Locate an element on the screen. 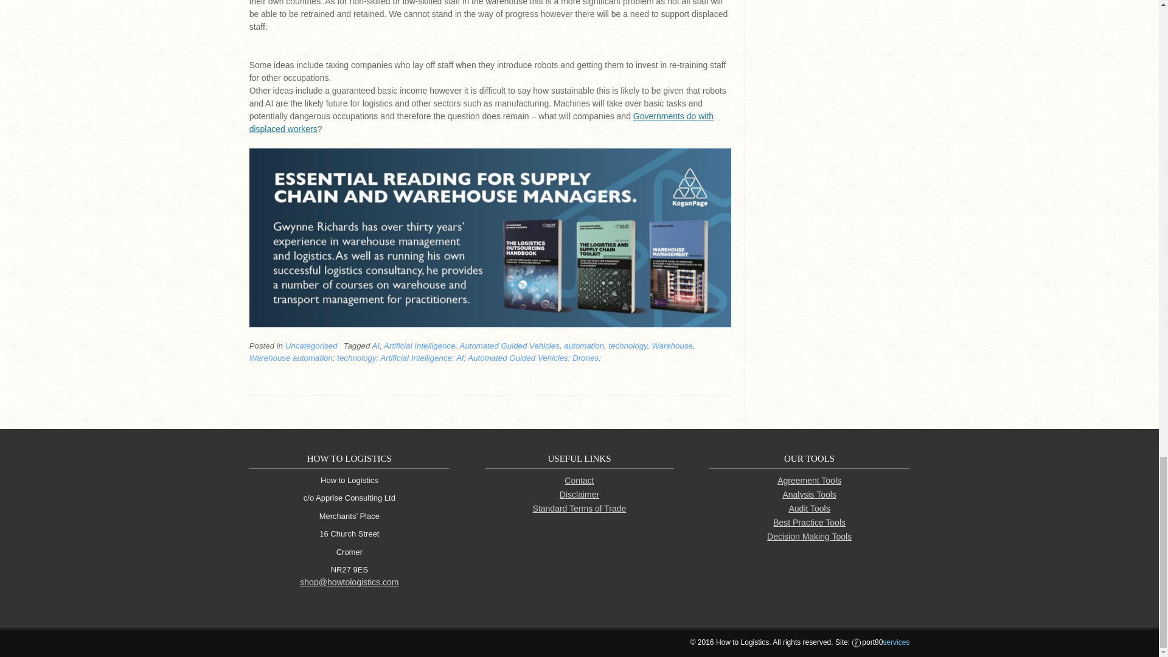  Governments do with displaced workers is located at coordinates (482, 122).